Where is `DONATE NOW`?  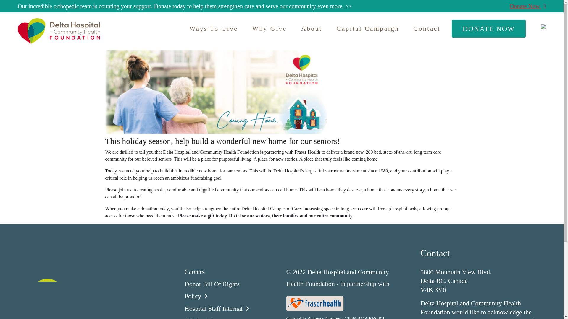 DONATE NOW is located at coordinates (489, 28).